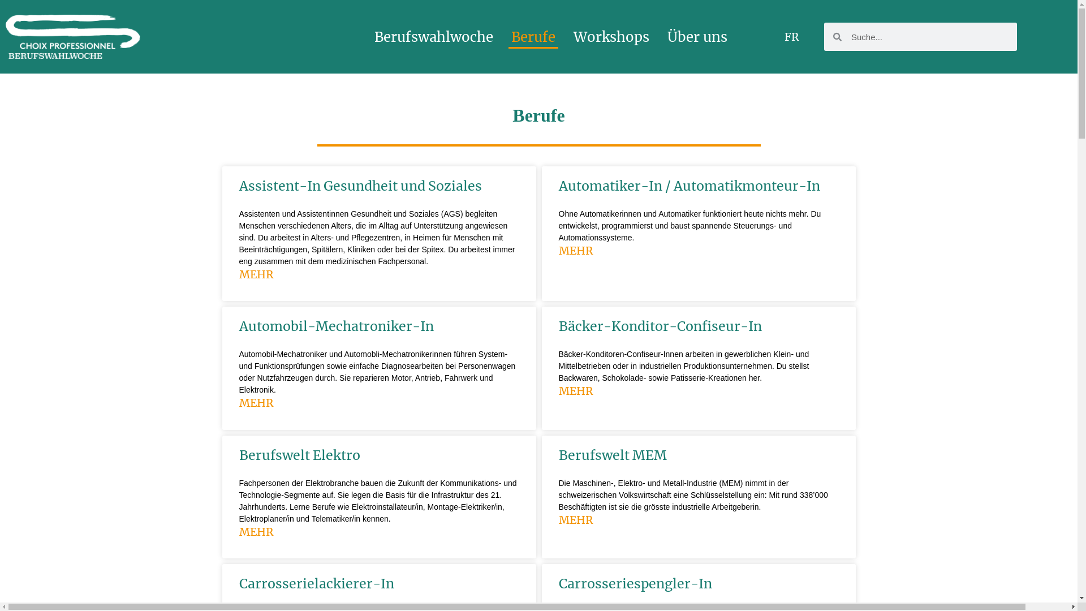 This screenshot has width=1086, height=611. I want to click on MEHR, so click(576, 391).